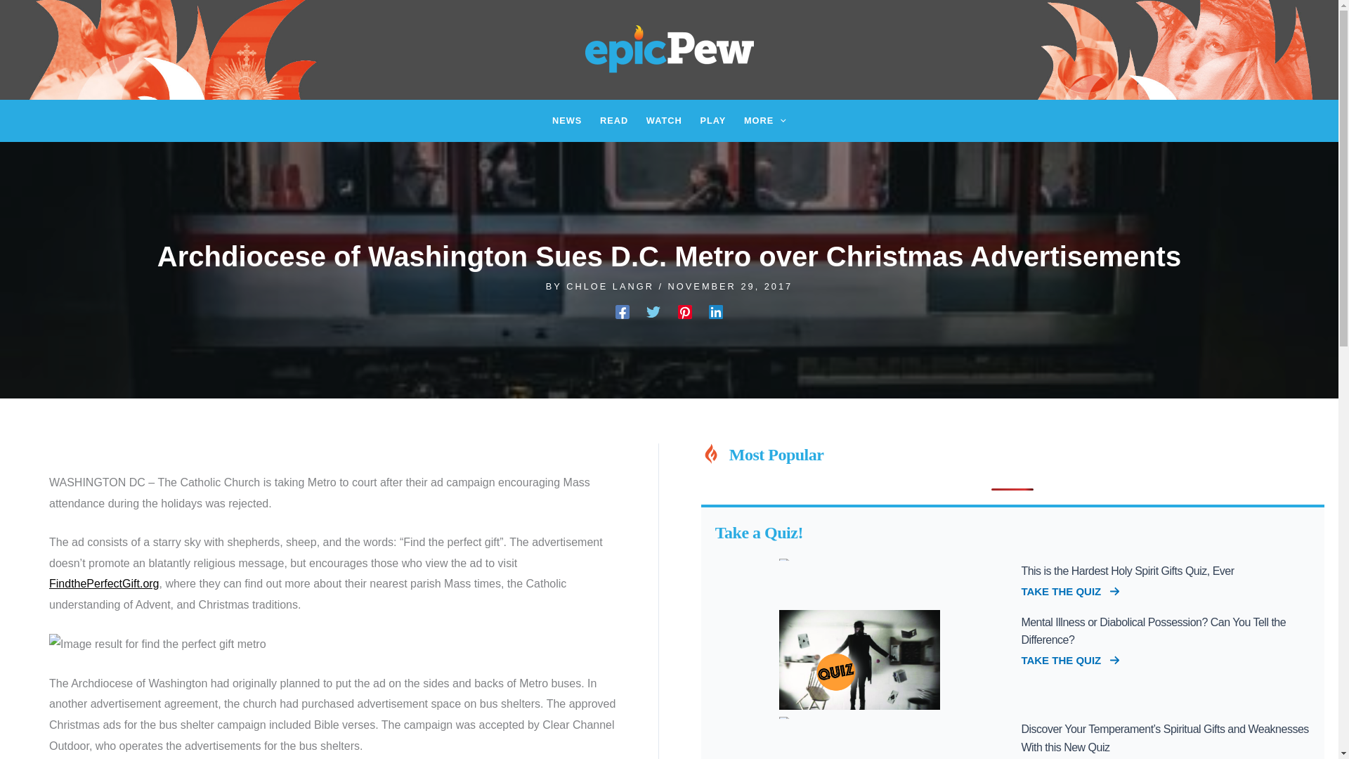 Image resolution: width=1349 pixels, height=759 pixels. Describe the element at coordinates (765, 120) in the screenshot. I see `MORE` at that location.